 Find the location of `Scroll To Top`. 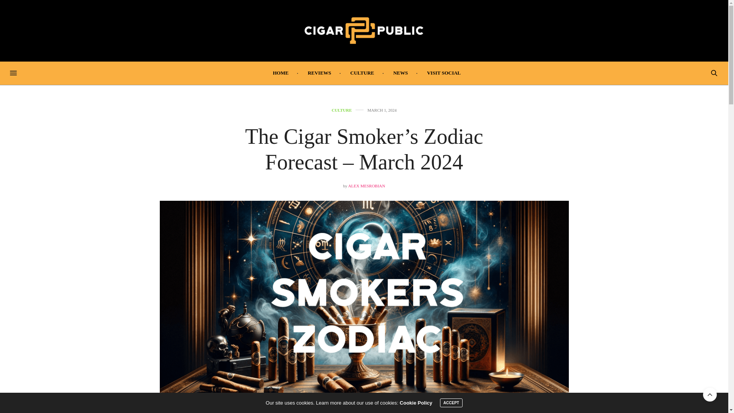

Scroll To Top is located at coordinates (710, 395).